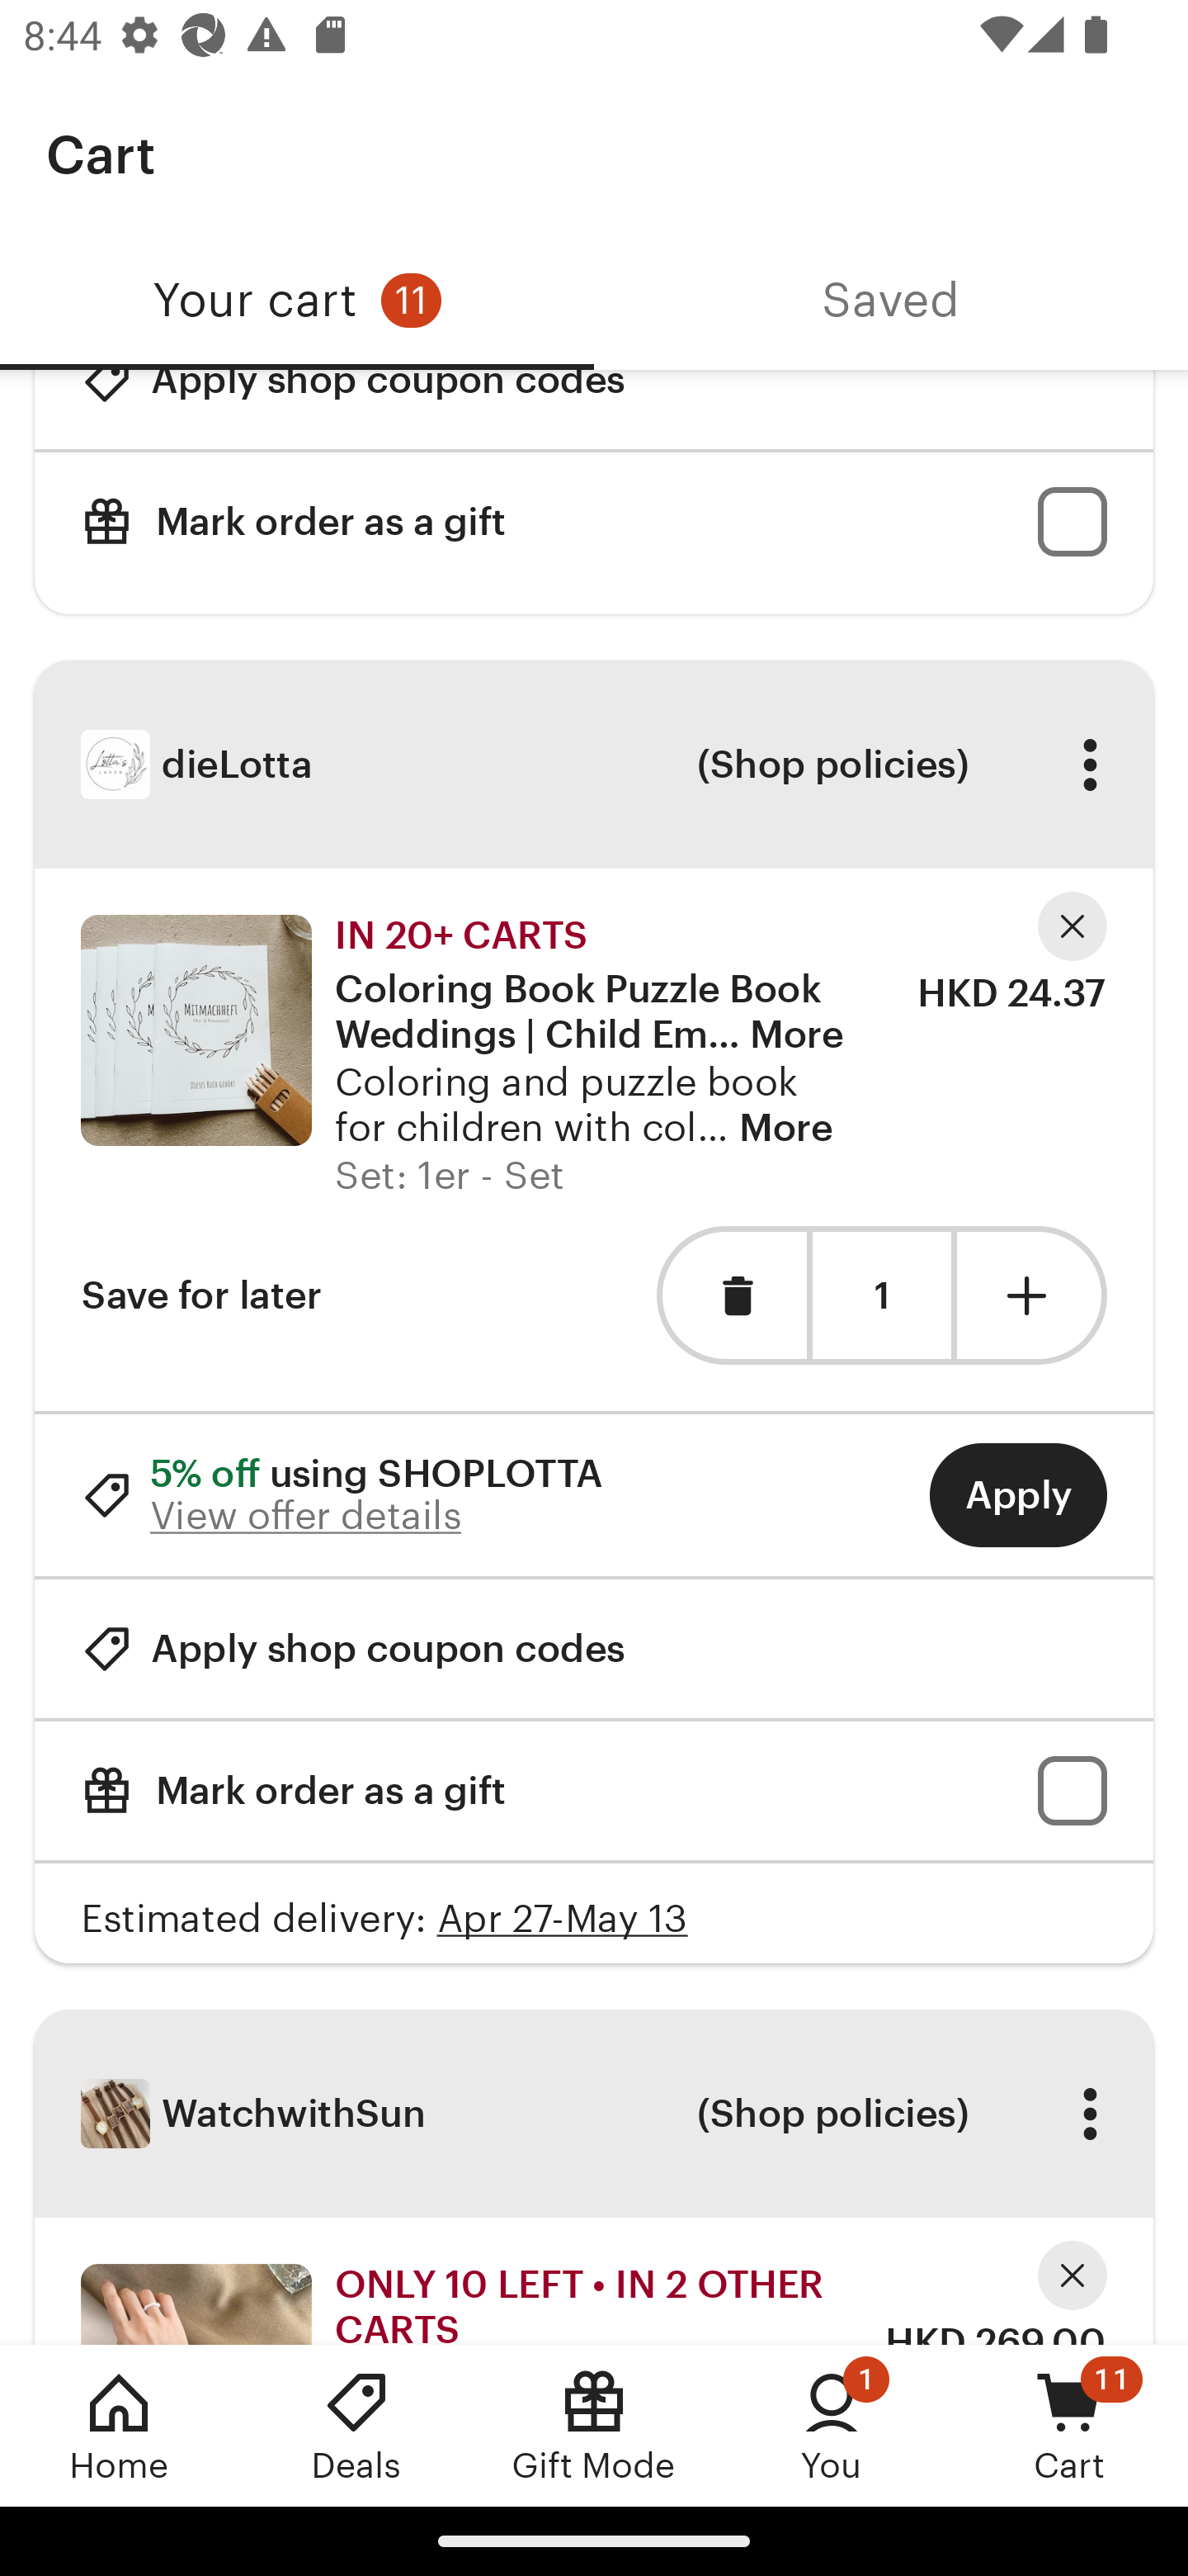 The image size is (1188, 2576). What do you see at coordinates (891, 301) in the screenshot?
I see `Saved, tab 2 of 2 Saved` at bounding box center [891, 301].